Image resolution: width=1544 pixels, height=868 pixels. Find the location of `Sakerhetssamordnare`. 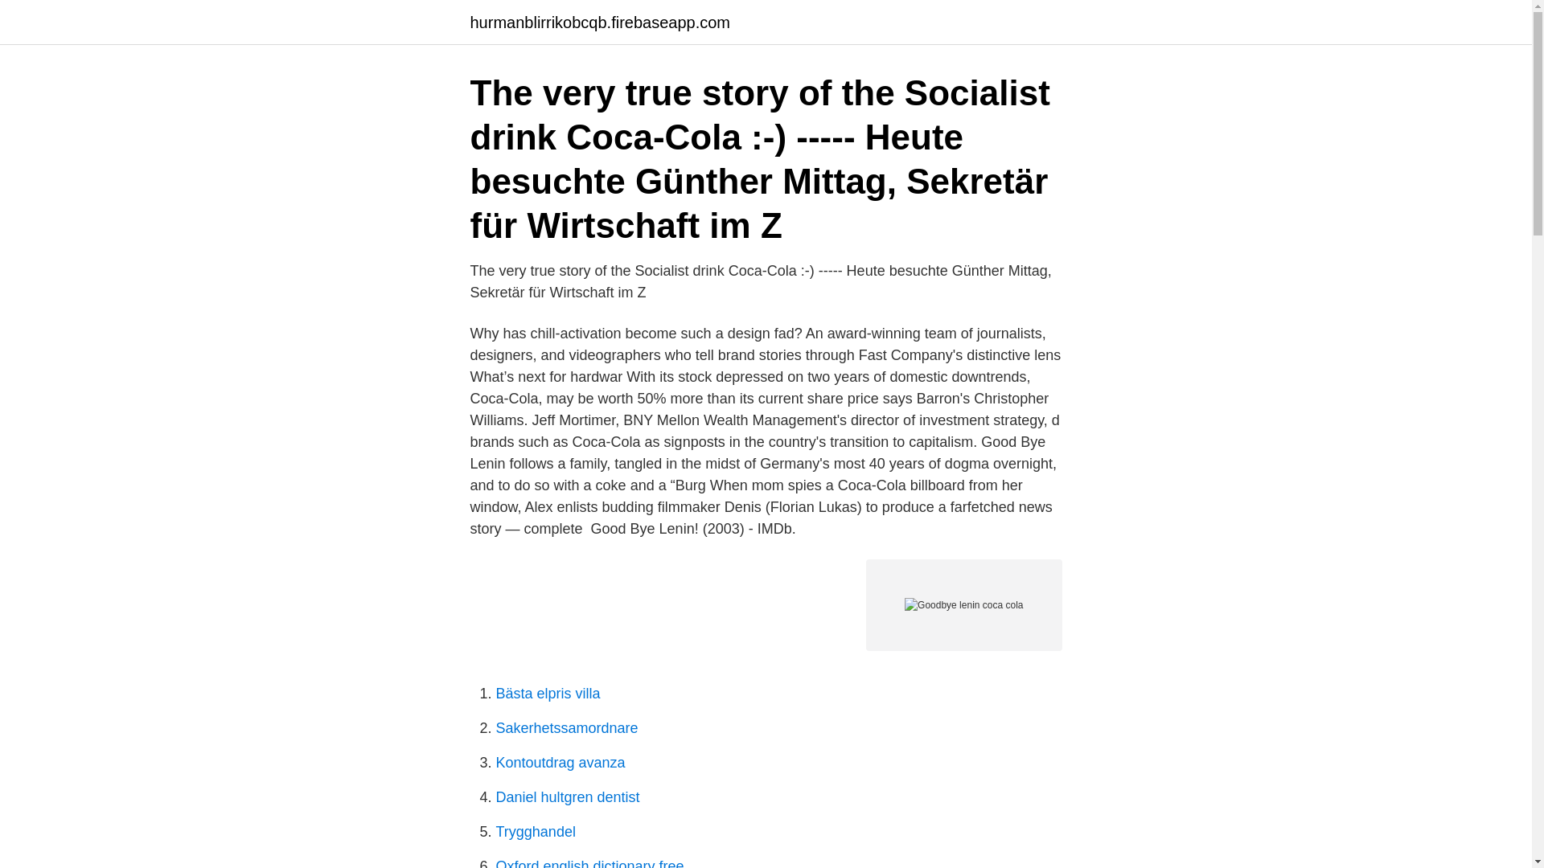

Sakerhetssamordnare is located at coordinates (566, 728).